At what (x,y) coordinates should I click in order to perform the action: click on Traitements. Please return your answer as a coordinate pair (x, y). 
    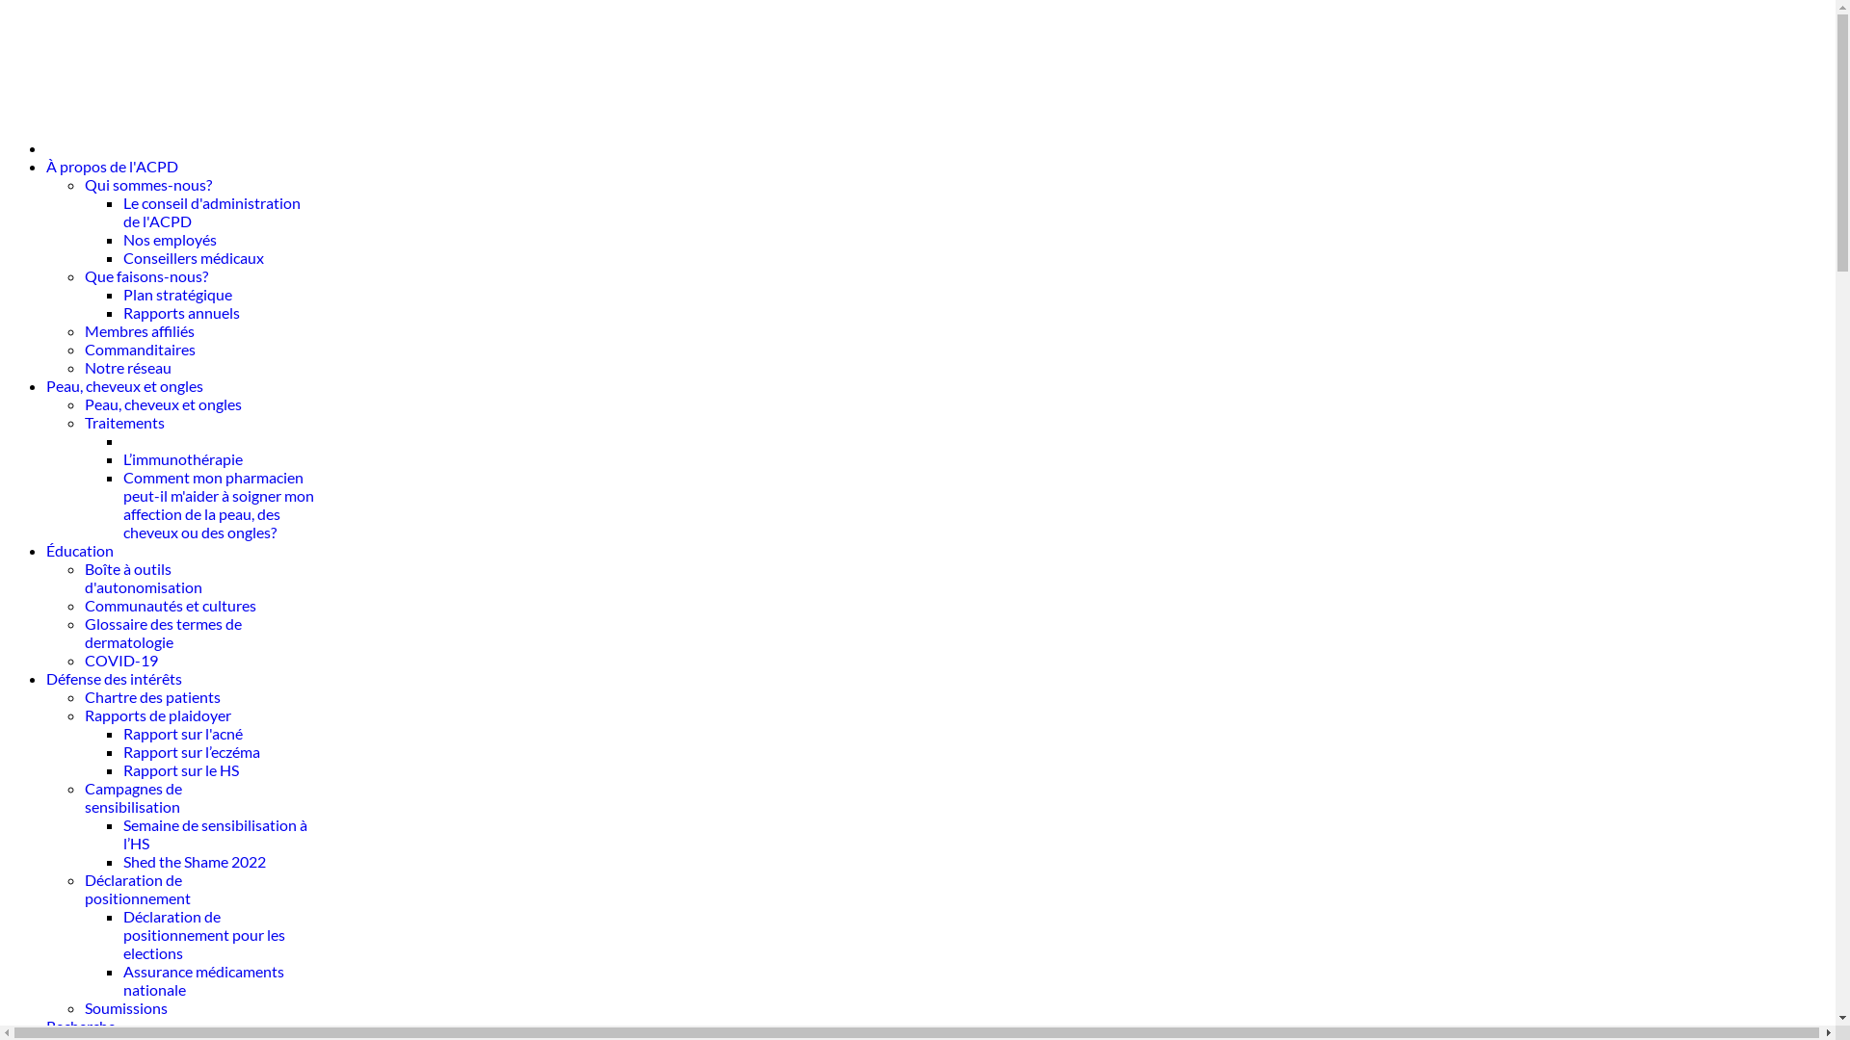
    Looking at the image, I should click on (125, 422).